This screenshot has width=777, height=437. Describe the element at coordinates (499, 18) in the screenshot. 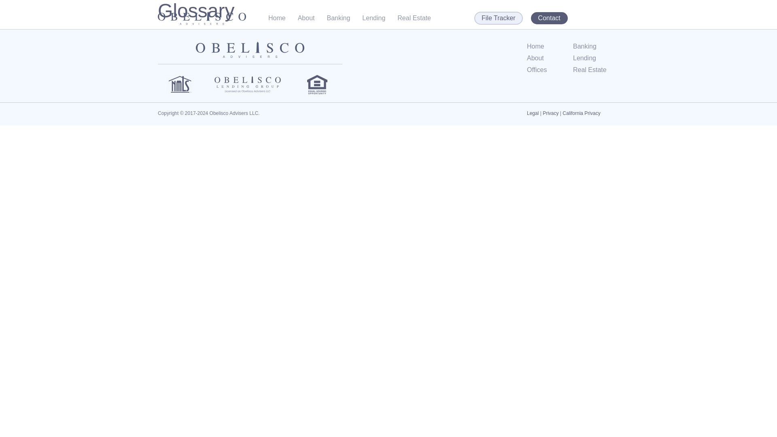

I see `File Tracker` at that location.